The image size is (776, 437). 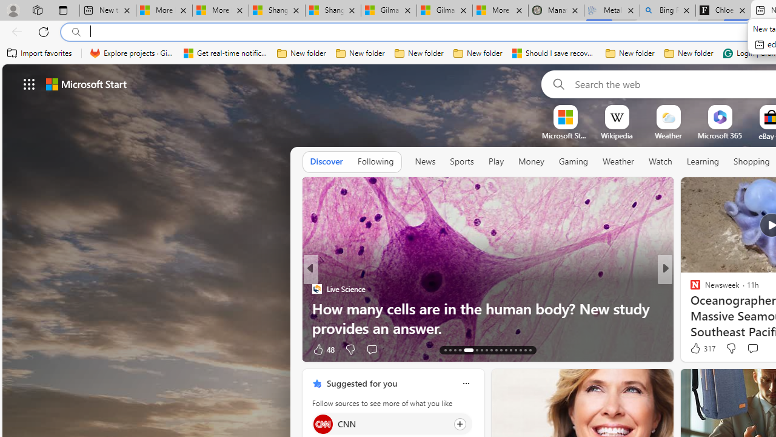 I want to click on View comments 49 Comment, so click(x=754, y=348).